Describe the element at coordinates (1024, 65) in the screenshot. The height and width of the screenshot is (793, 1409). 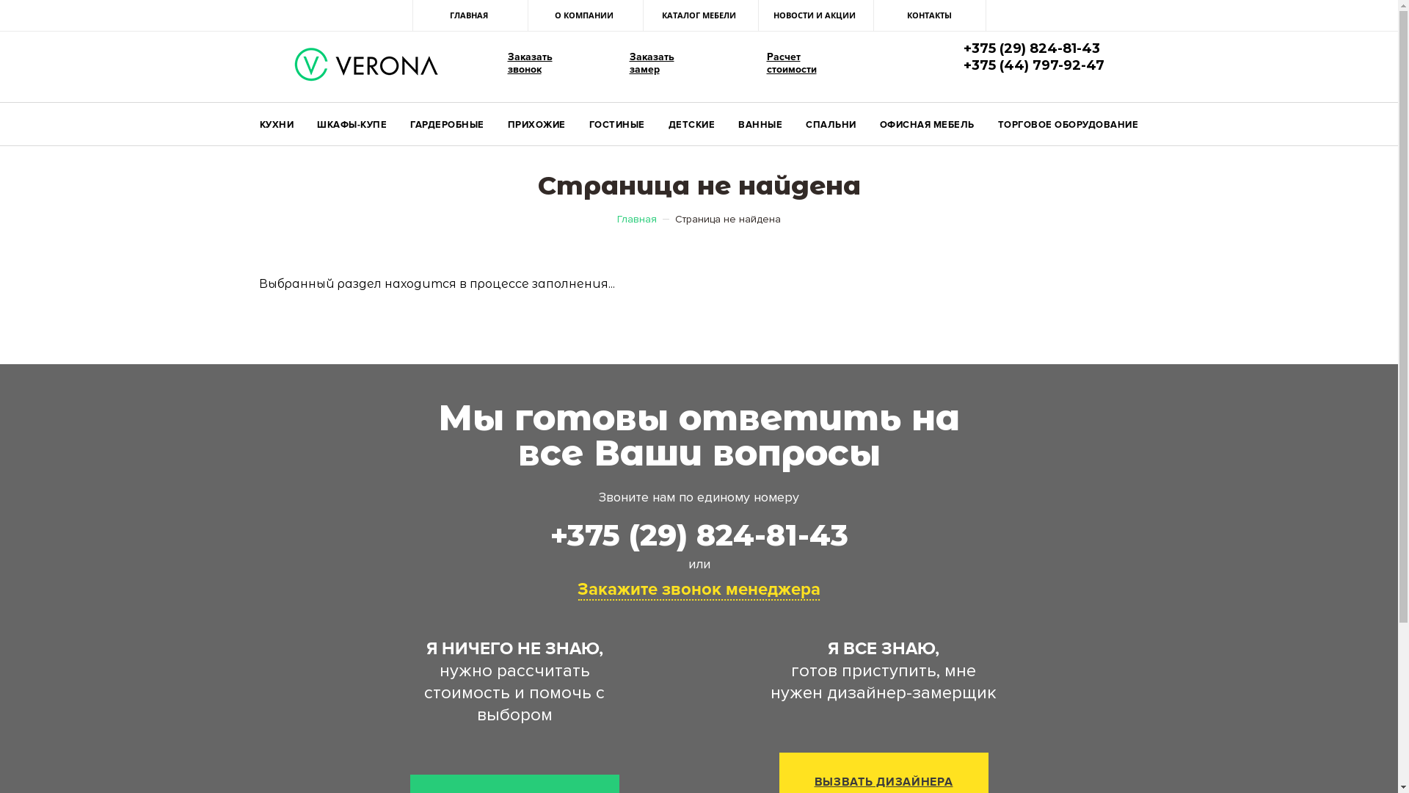
I see `+375 (44) 797-92-47` at that location.